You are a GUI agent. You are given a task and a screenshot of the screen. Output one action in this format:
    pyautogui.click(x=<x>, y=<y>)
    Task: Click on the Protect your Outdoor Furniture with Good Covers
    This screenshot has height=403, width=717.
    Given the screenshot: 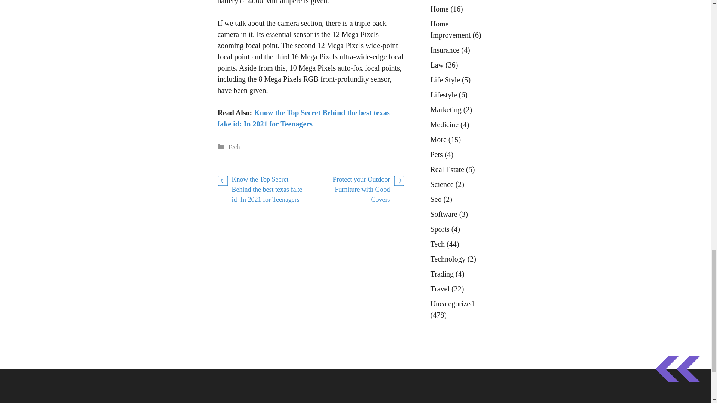 What is the action you would take?
    pyautogui.click(x=361, y=190)
    